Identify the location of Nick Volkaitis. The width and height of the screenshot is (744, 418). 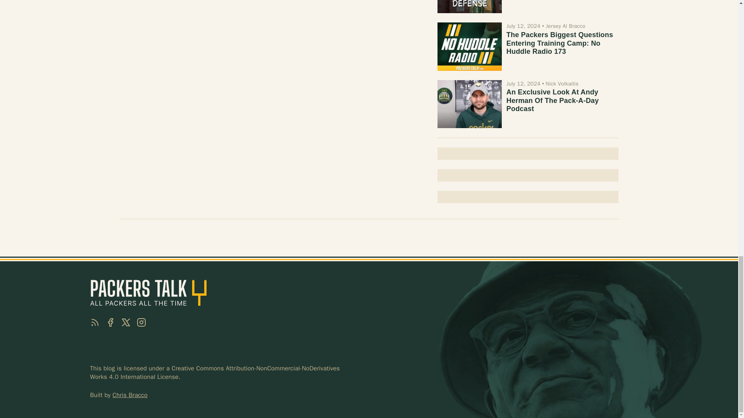
(562, 84).